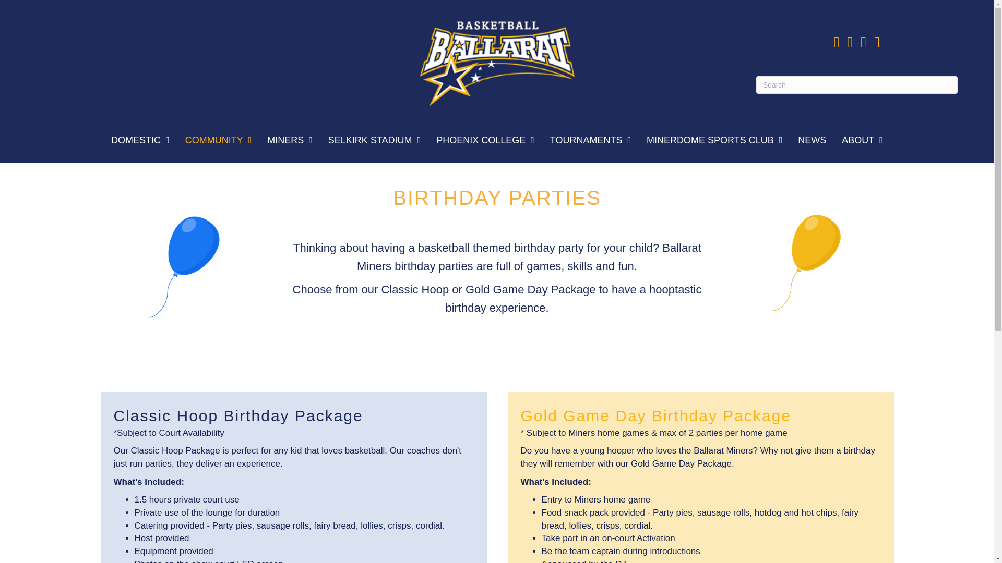 Image resolution: width=1002 pixels, height=563 pixels. What do you see at coordinates (183, 267) in the screenshot?
I see `blue ballon` at bounding box center [183, 267].